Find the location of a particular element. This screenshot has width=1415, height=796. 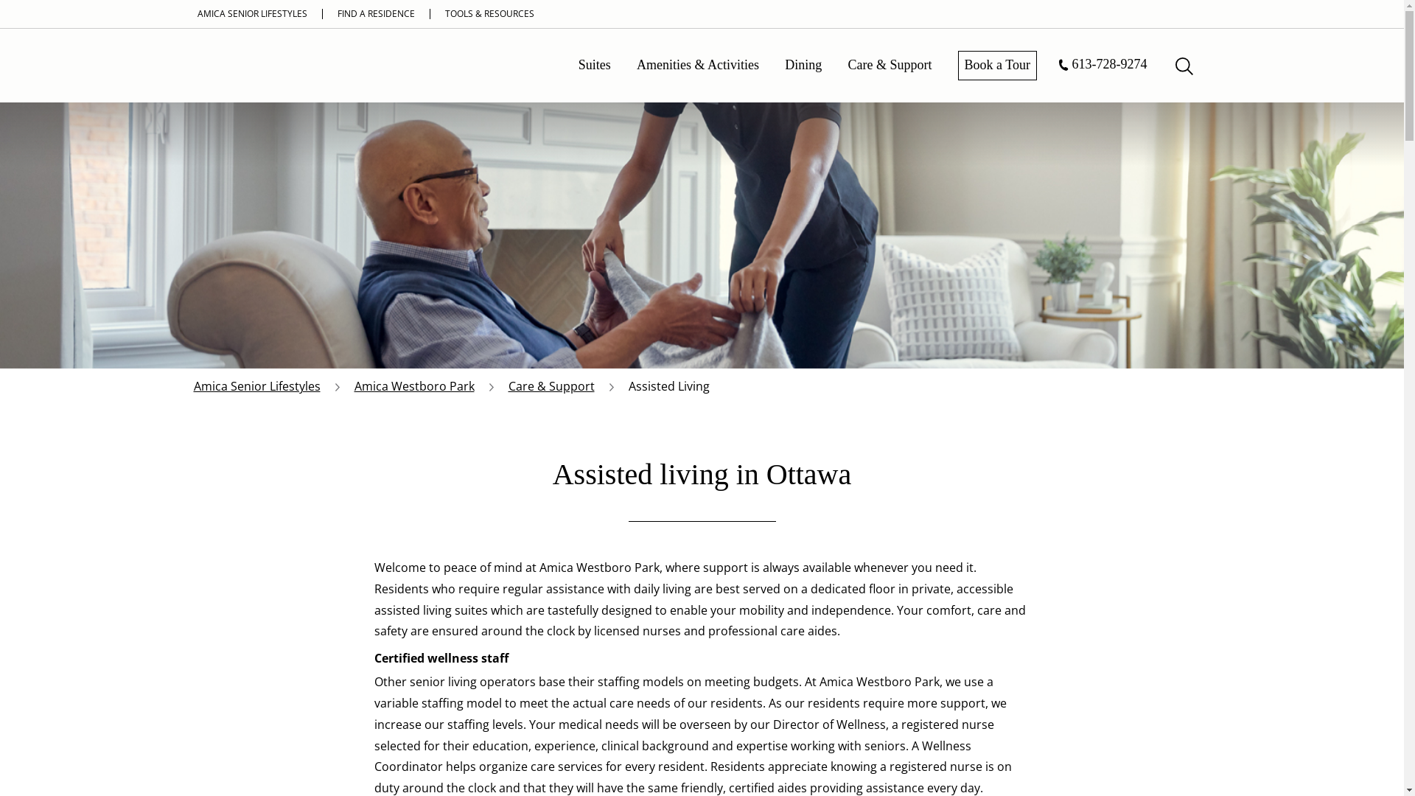

TOOLS & RESOURCES is located at coordinates (489, 14).